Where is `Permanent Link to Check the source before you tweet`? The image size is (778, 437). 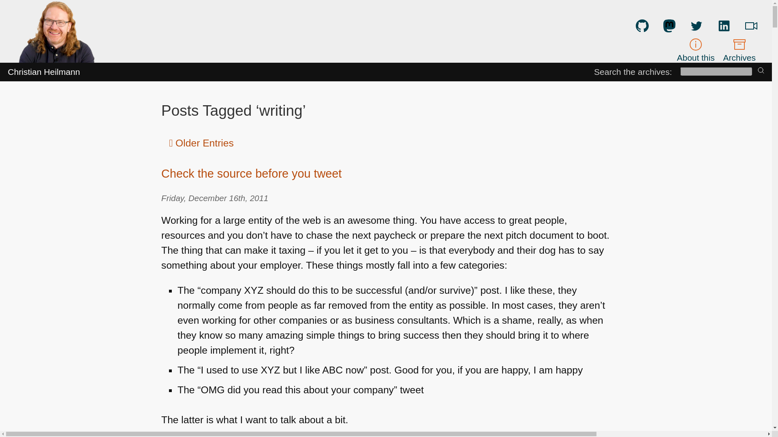 Permanent Link to Check the source before you tweet is located at coordinates (251, 173).